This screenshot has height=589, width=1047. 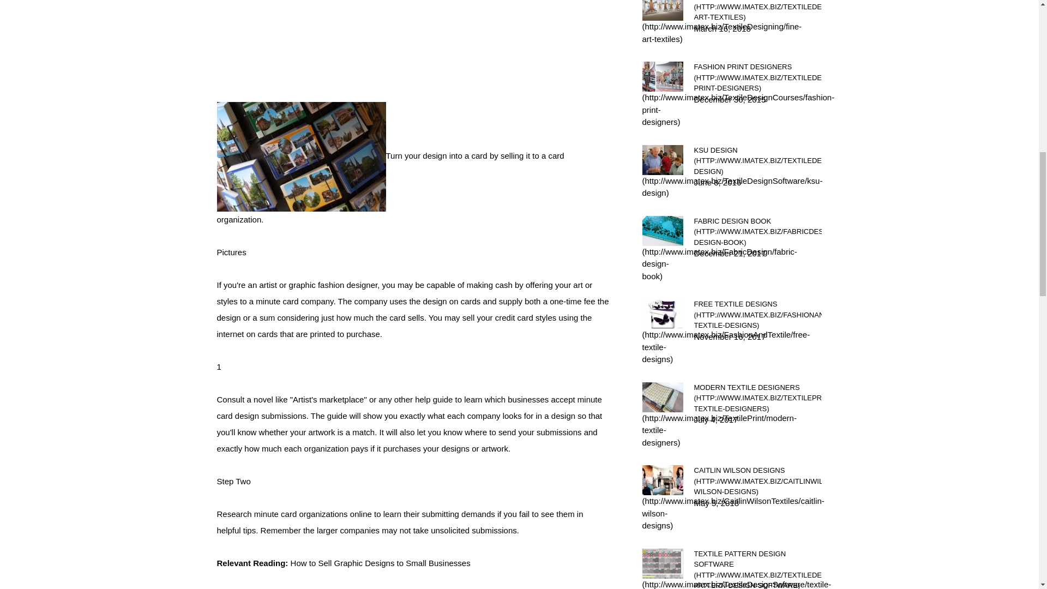 What do you see at coordinates (757, 232) in the screenshot?
I see `FABRIC DESIGN BOOK` at bounding box center [757, 232].